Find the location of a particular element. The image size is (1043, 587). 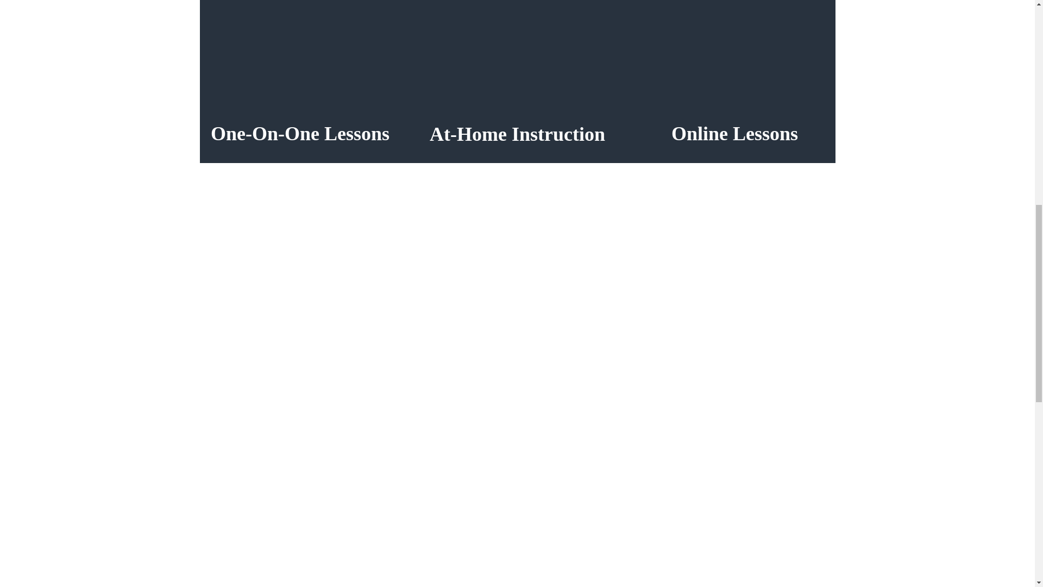

Teachers is located at coordinates (734, 133).